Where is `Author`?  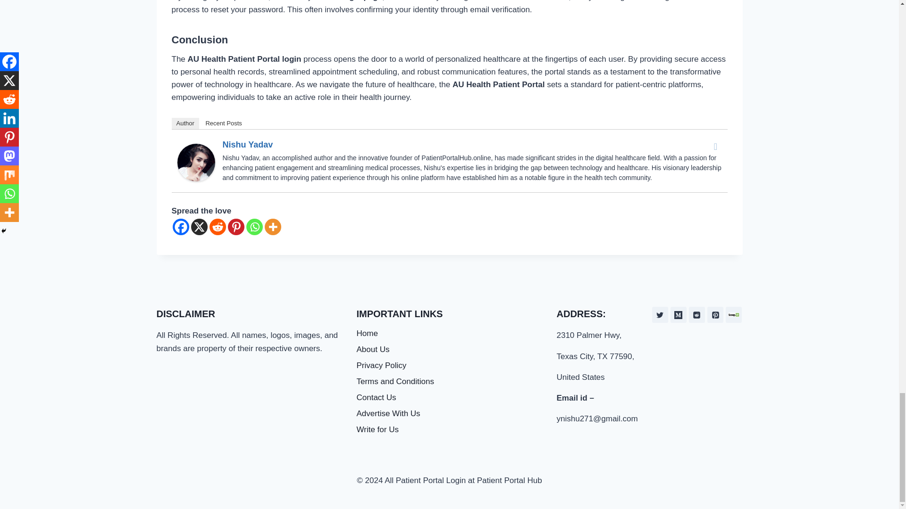 Author is located at coordinates (185, 123).